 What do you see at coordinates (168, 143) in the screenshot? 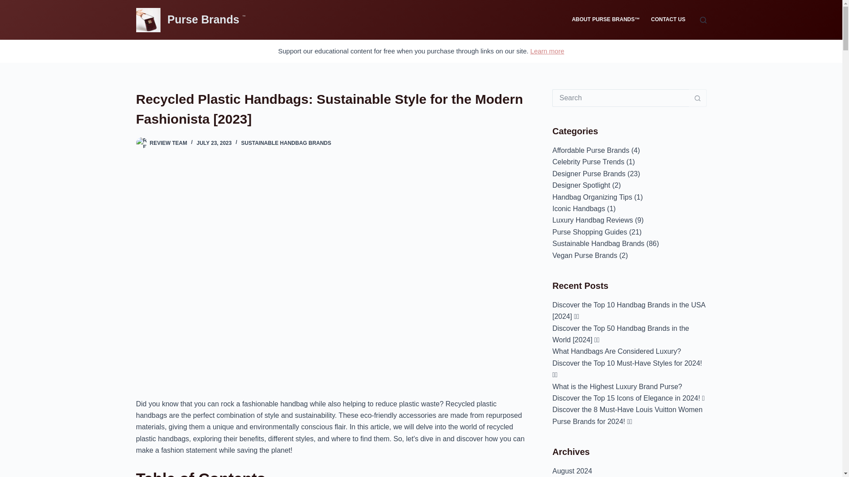
I see `Posts by Review Team` at bounding box center [168, 143].